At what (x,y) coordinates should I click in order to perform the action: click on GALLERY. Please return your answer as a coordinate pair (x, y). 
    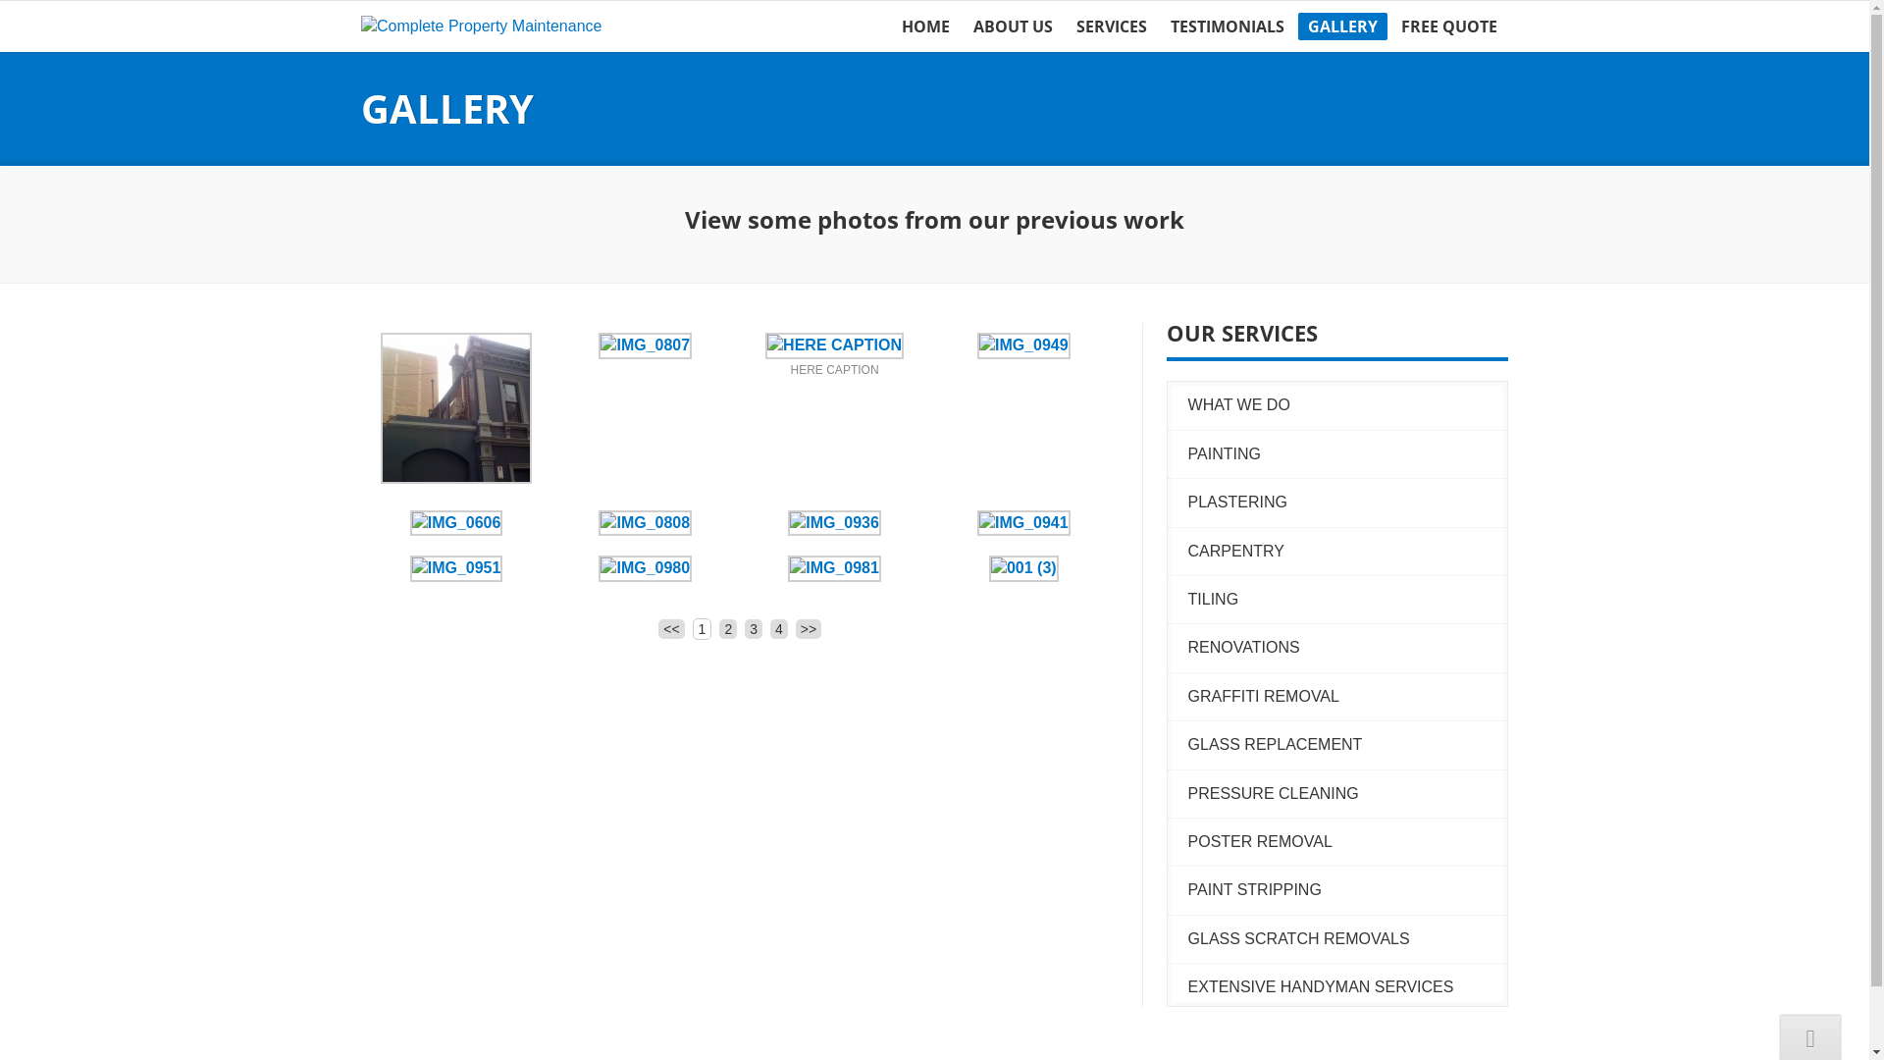
    Looking at the image, I should click on (1342, 26).